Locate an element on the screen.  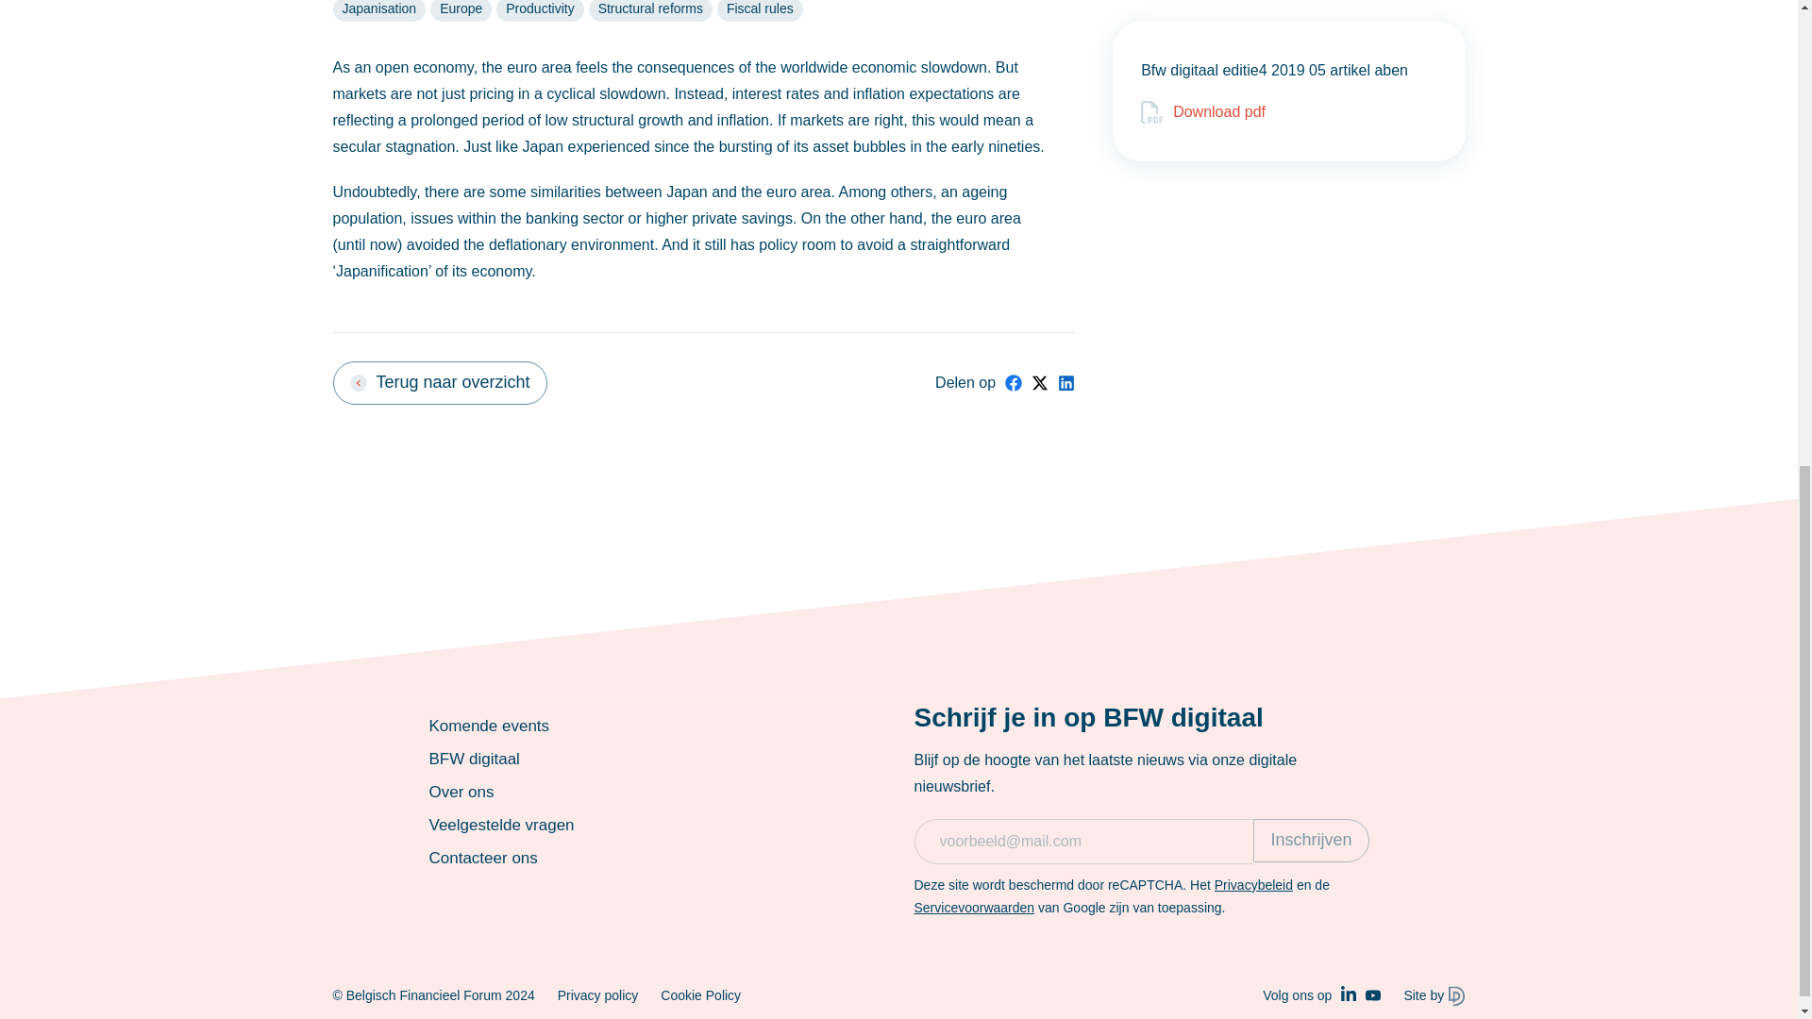
BFW digitaal is located at coordinates (473, 759).